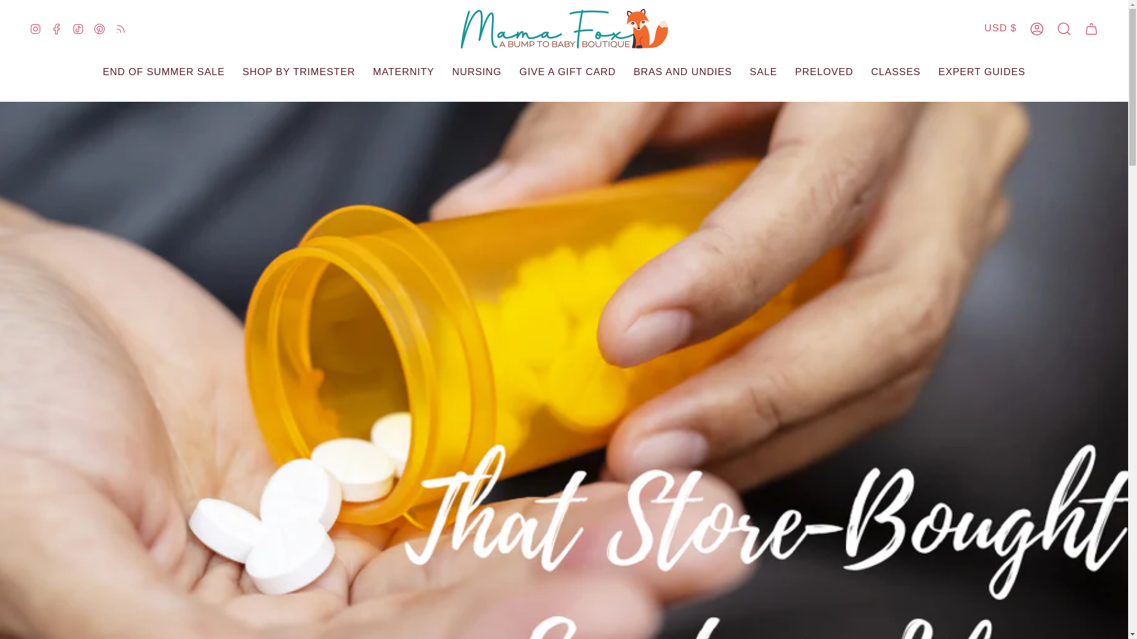 This screenshot has width=1137, height=639. Describe the element at coordinates (229, 72) in the screenshot. I see `SHOP BY TRIMESTER` at that location.